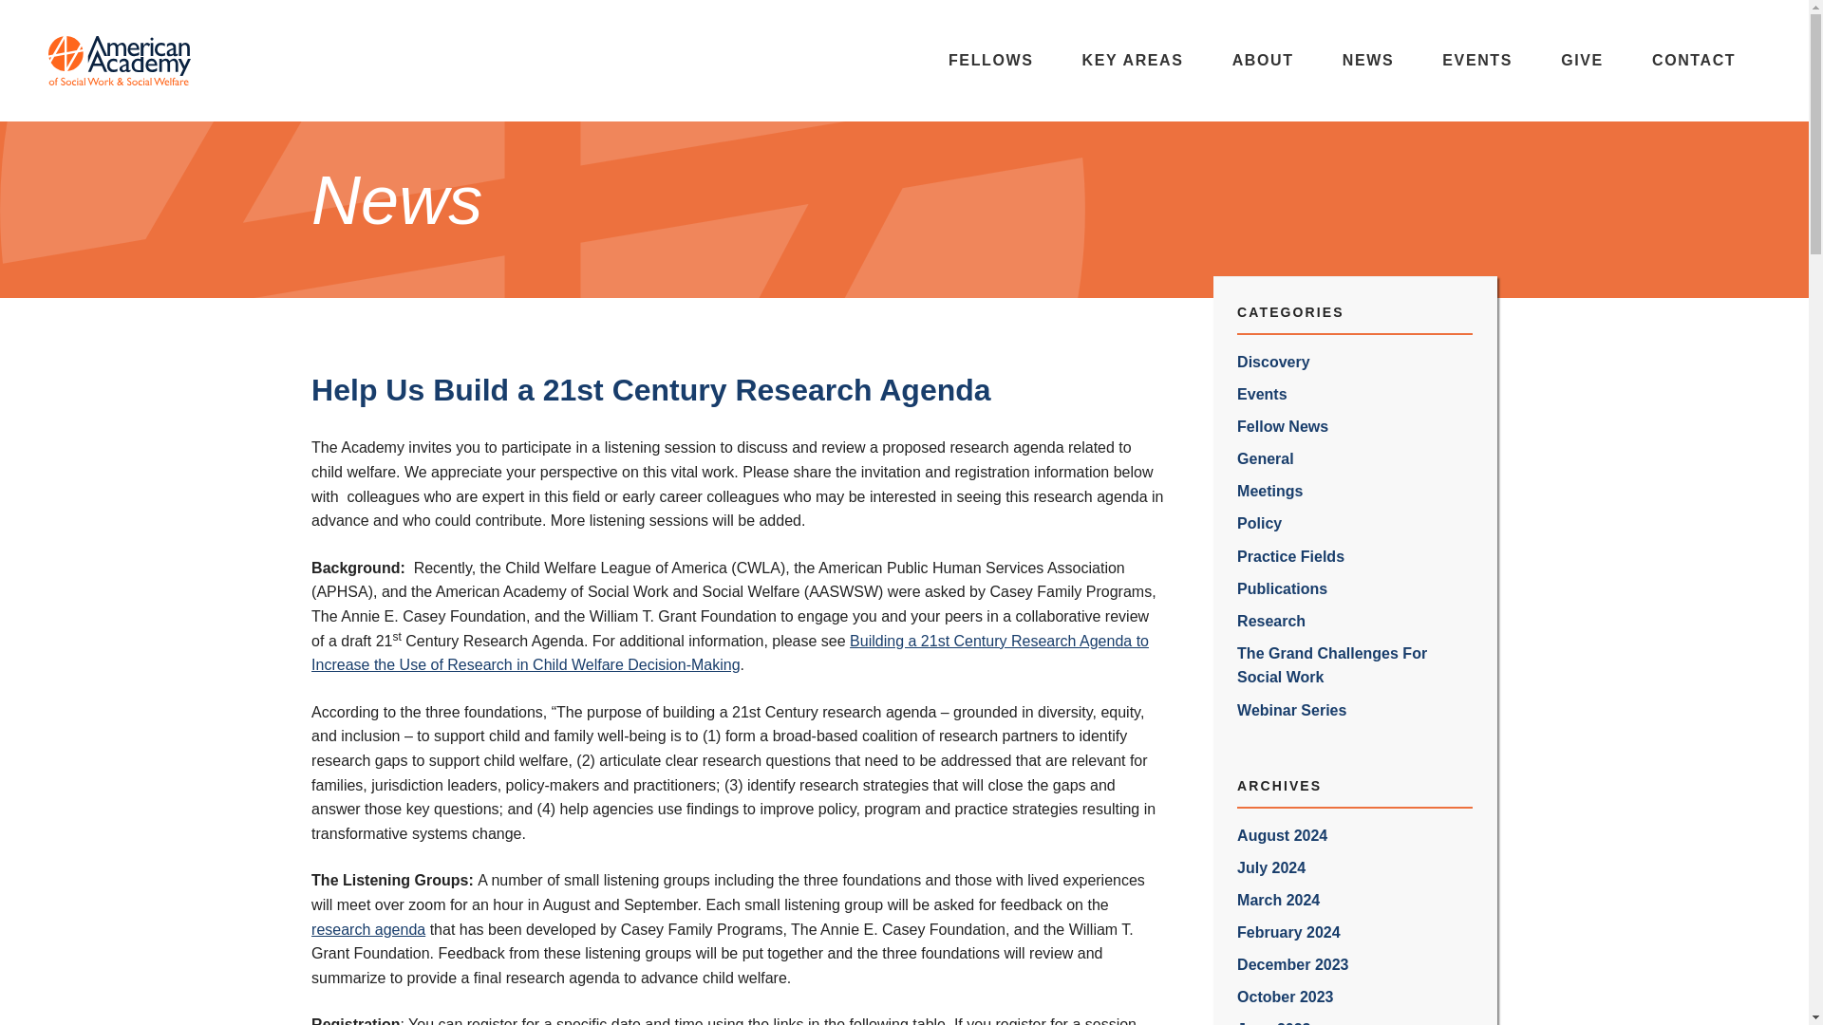 This screenshot has width=1823, height=1025. I want to click on EVENTS, so click(1477, 61).